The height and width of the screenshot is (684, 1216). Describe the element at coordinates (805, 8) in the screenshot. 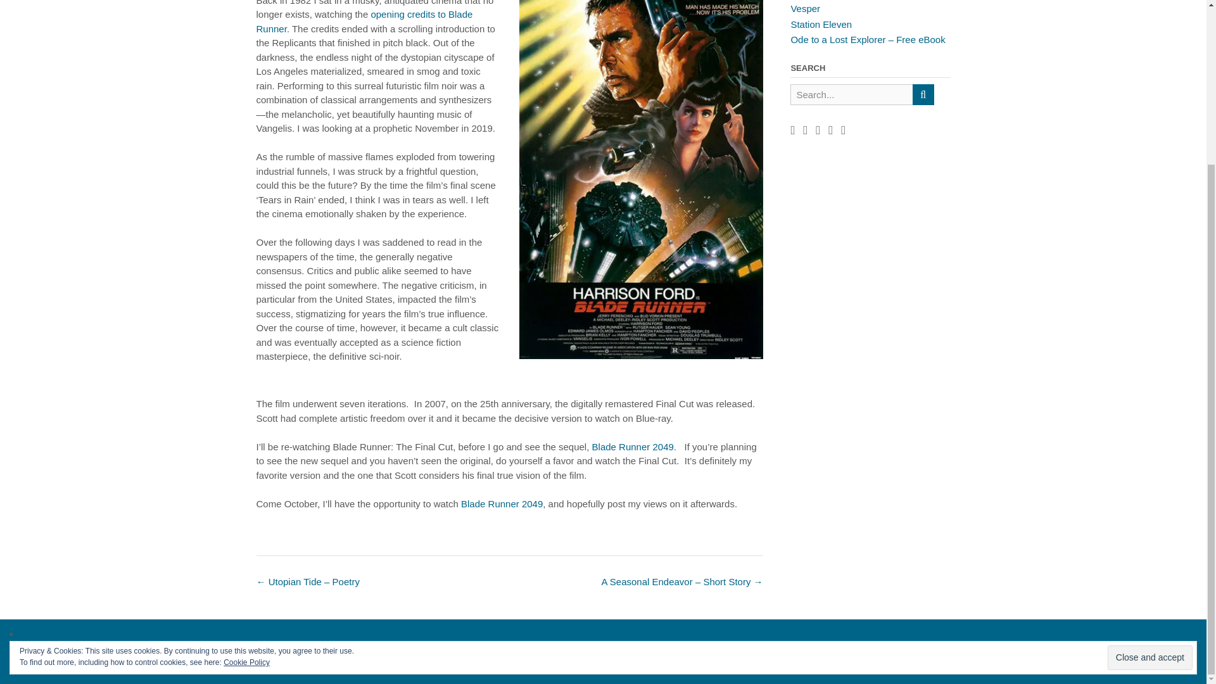

I see `Vesper` at that location.